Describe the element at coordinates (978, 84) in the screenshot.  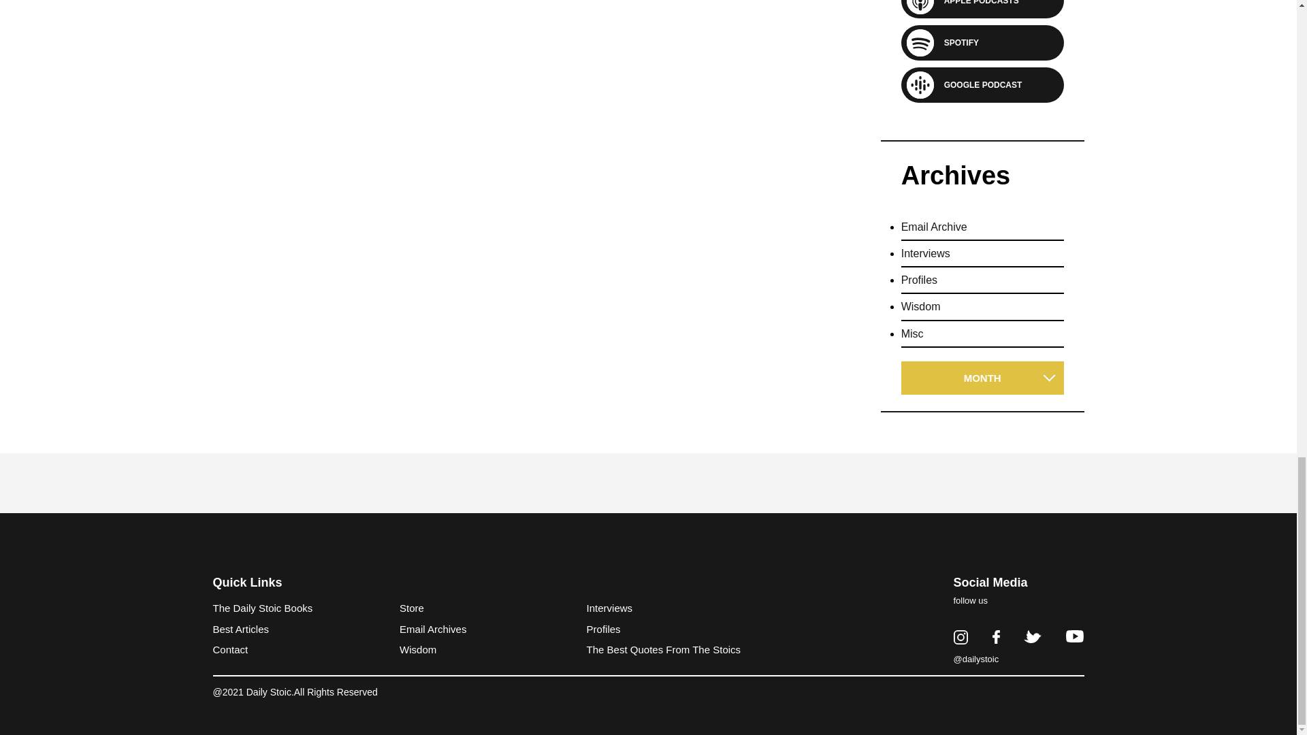
I see `GOOGLE PODCAST` at that location.